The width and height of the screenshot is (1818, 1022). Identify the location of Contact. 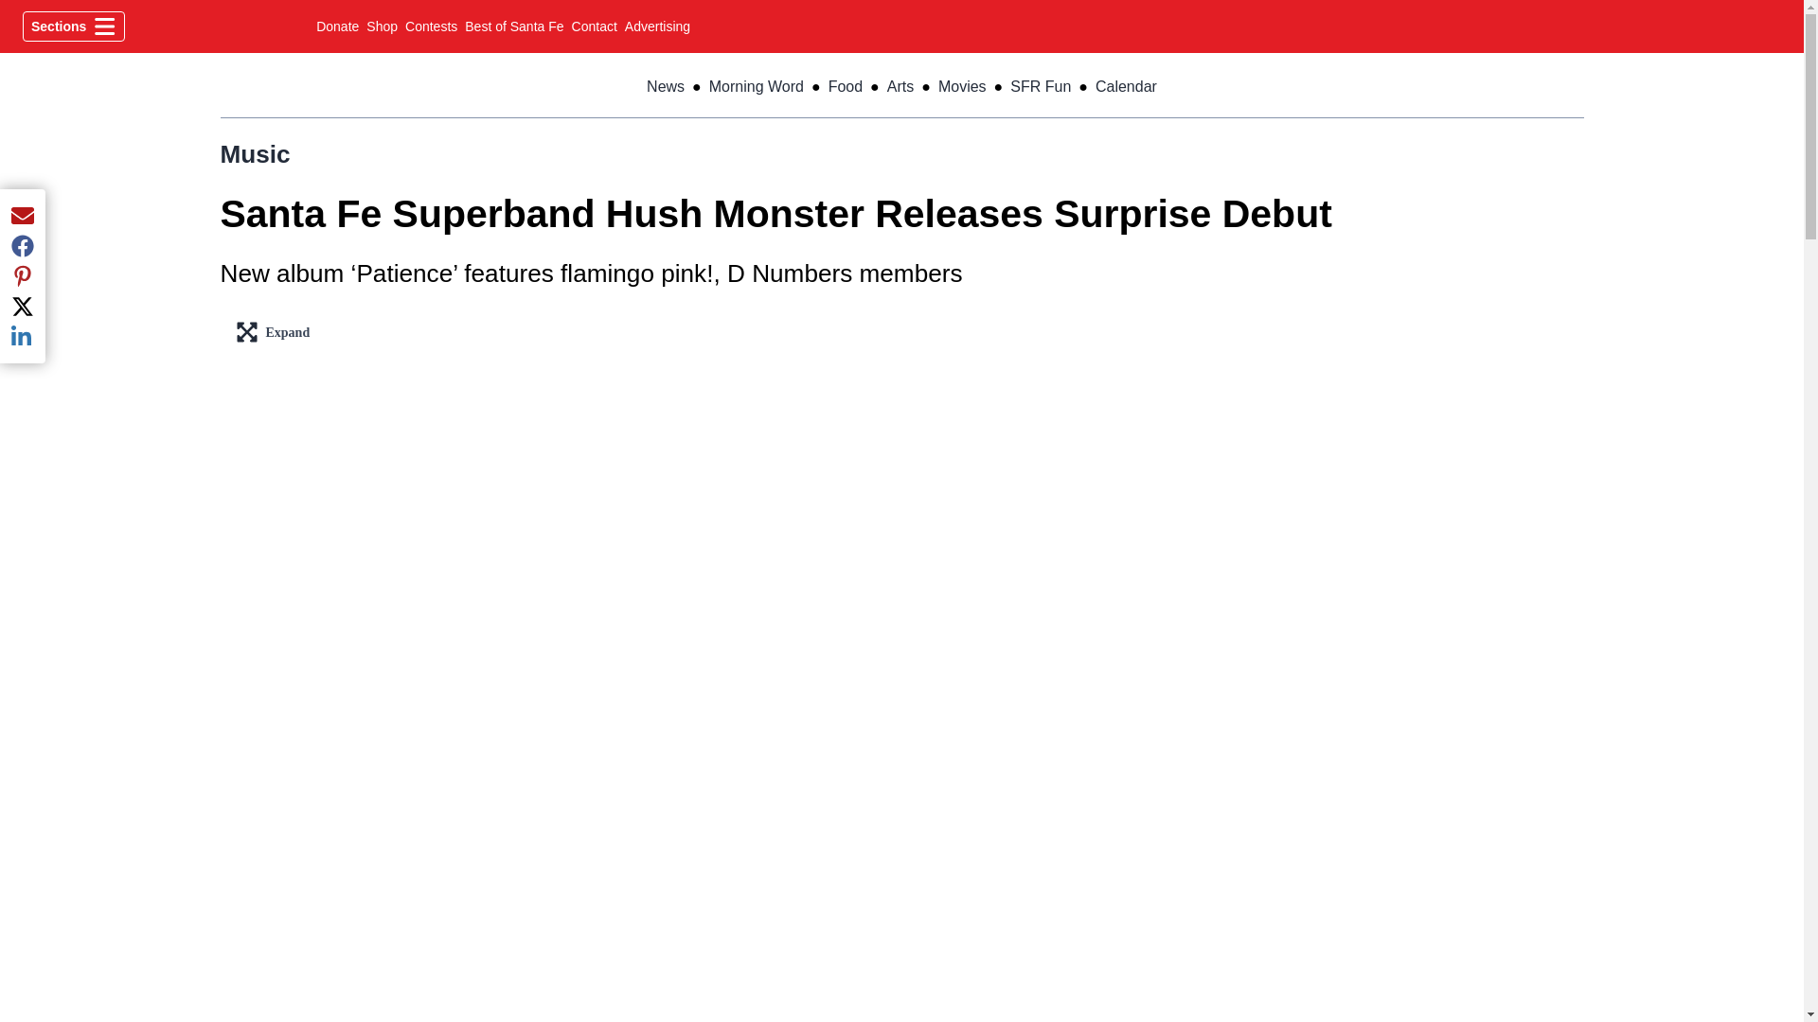
(595, 26).